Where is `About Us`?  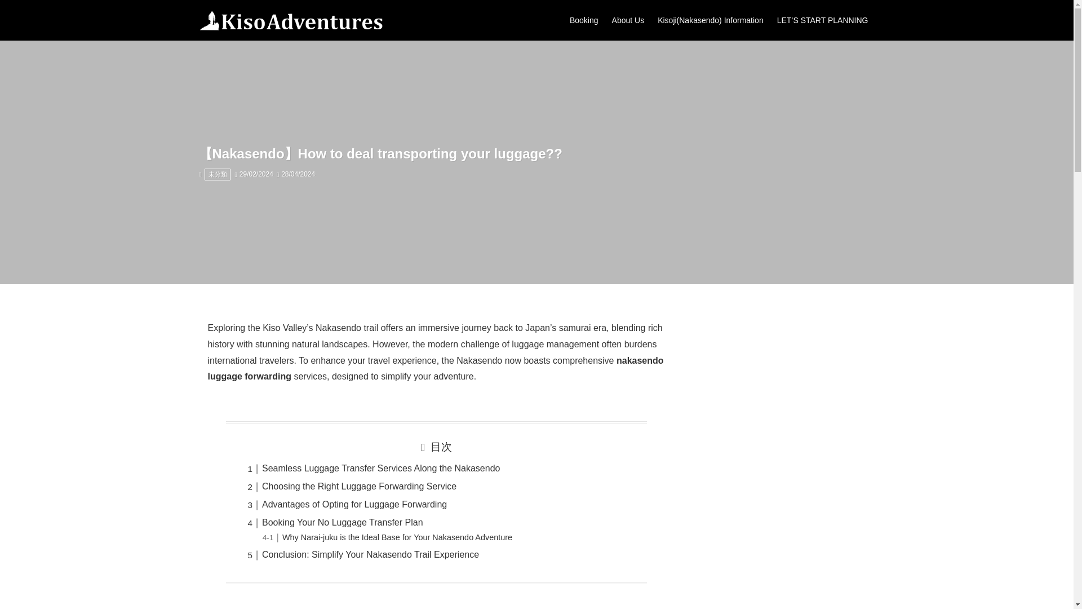
About Us is located at coordinates (628, 20).